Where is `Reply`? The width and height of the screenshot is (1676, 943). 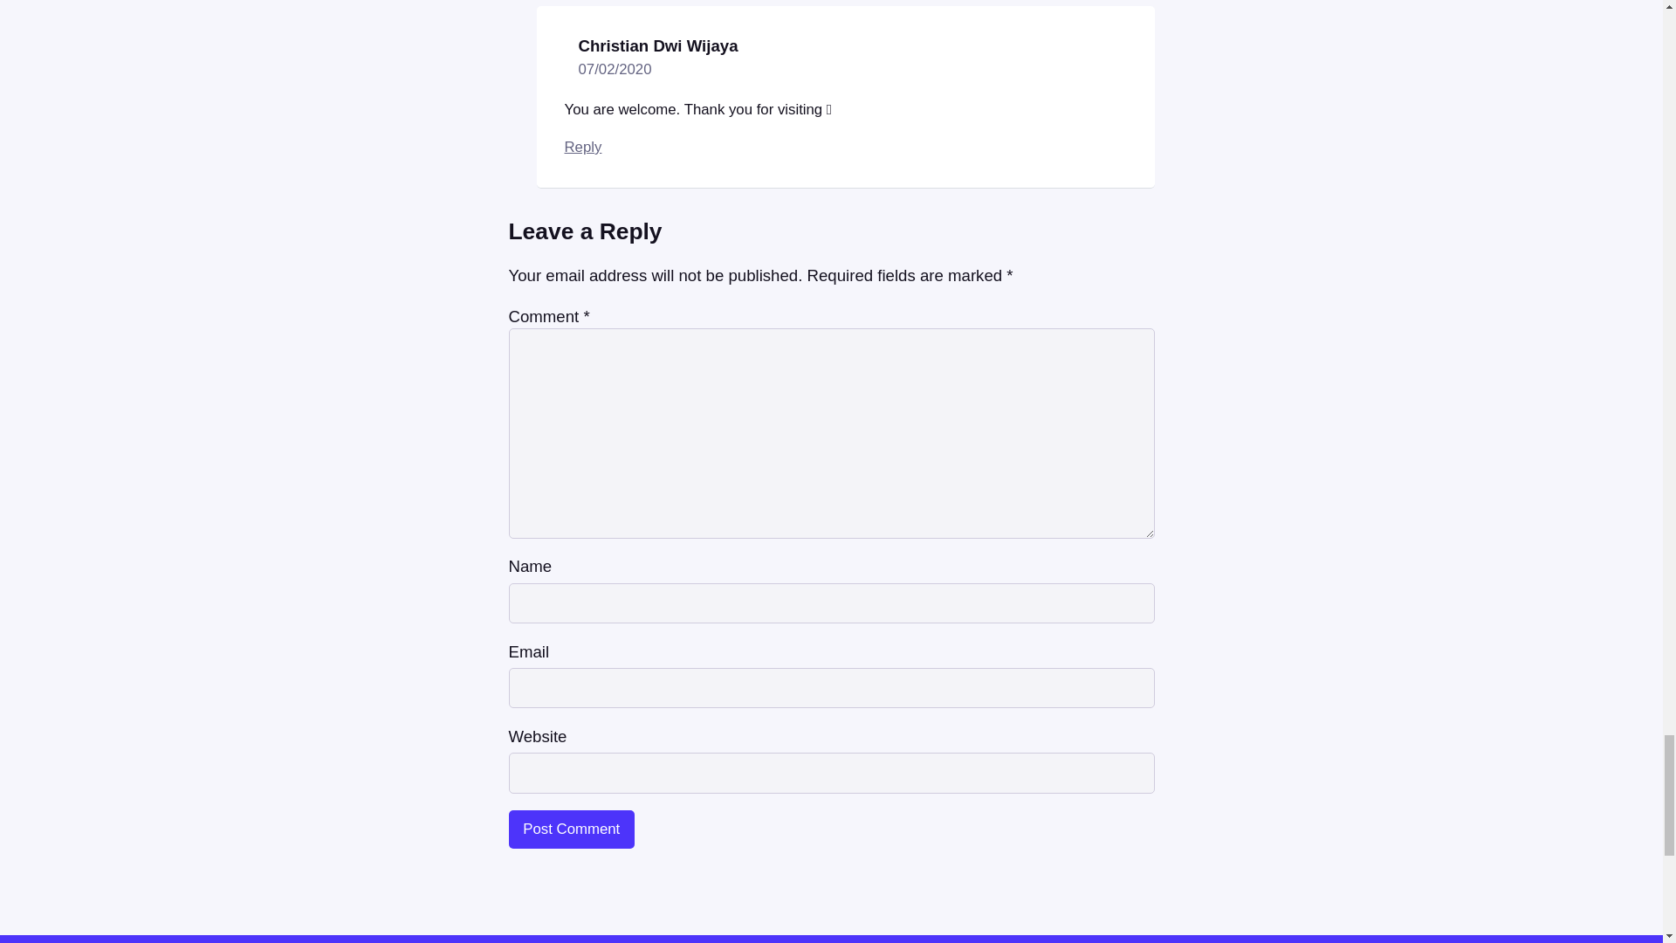
Reply is located at coordinates (582, 147).